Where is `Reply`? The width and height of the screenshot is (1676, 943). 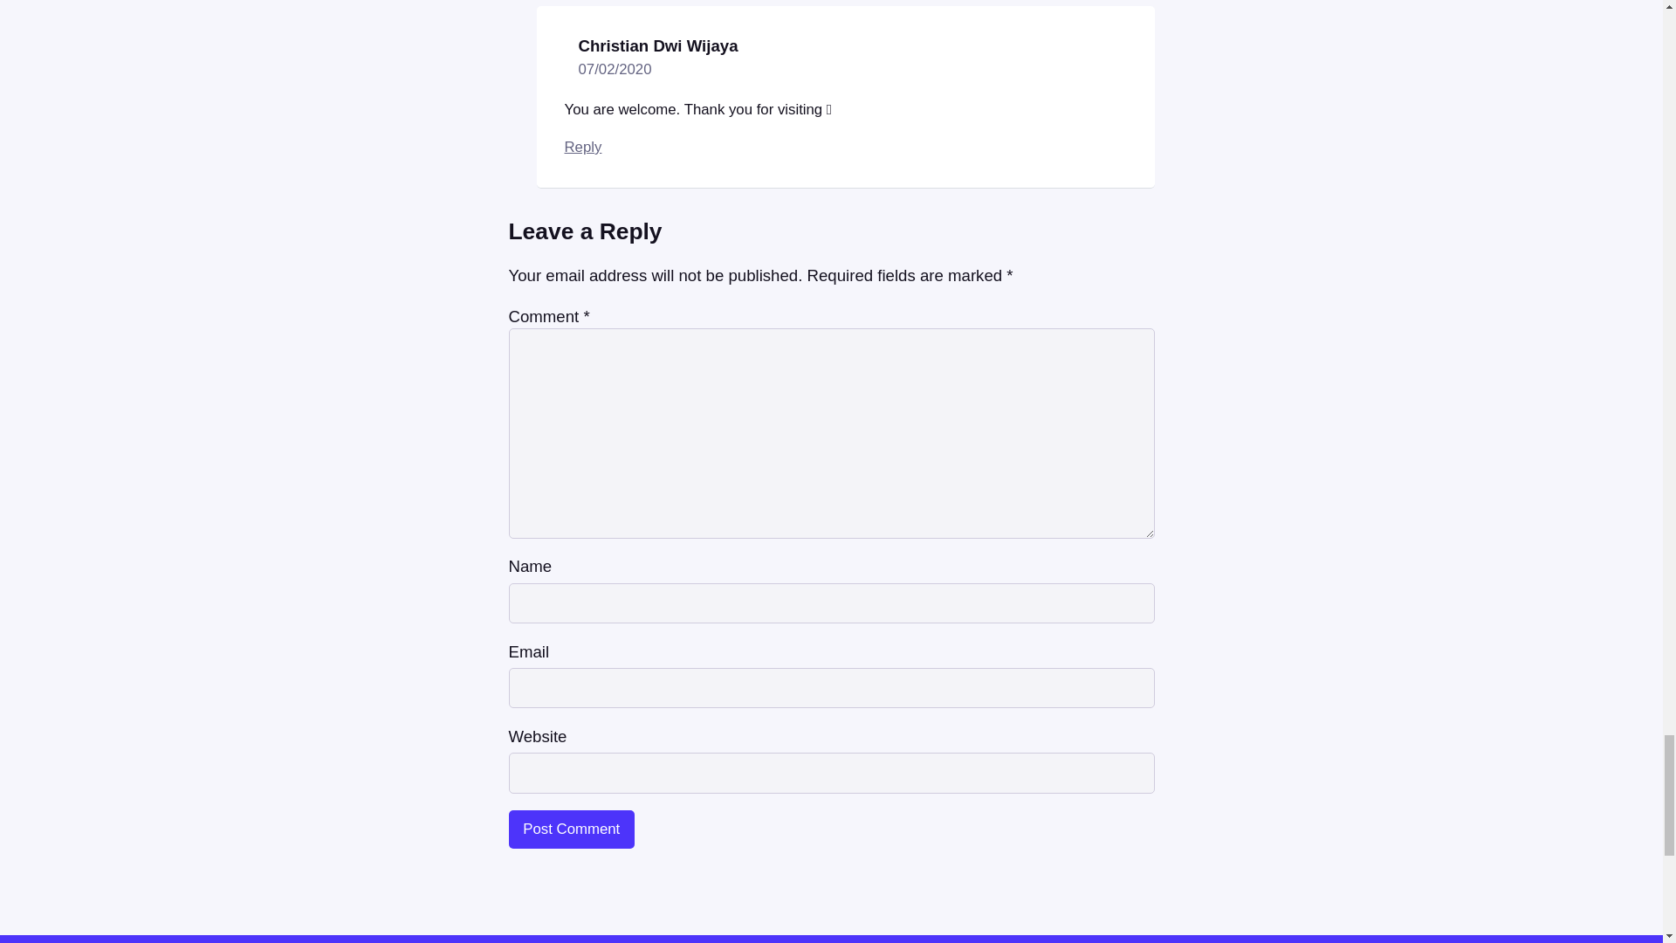
Reply is located at coordinates (582, 147).